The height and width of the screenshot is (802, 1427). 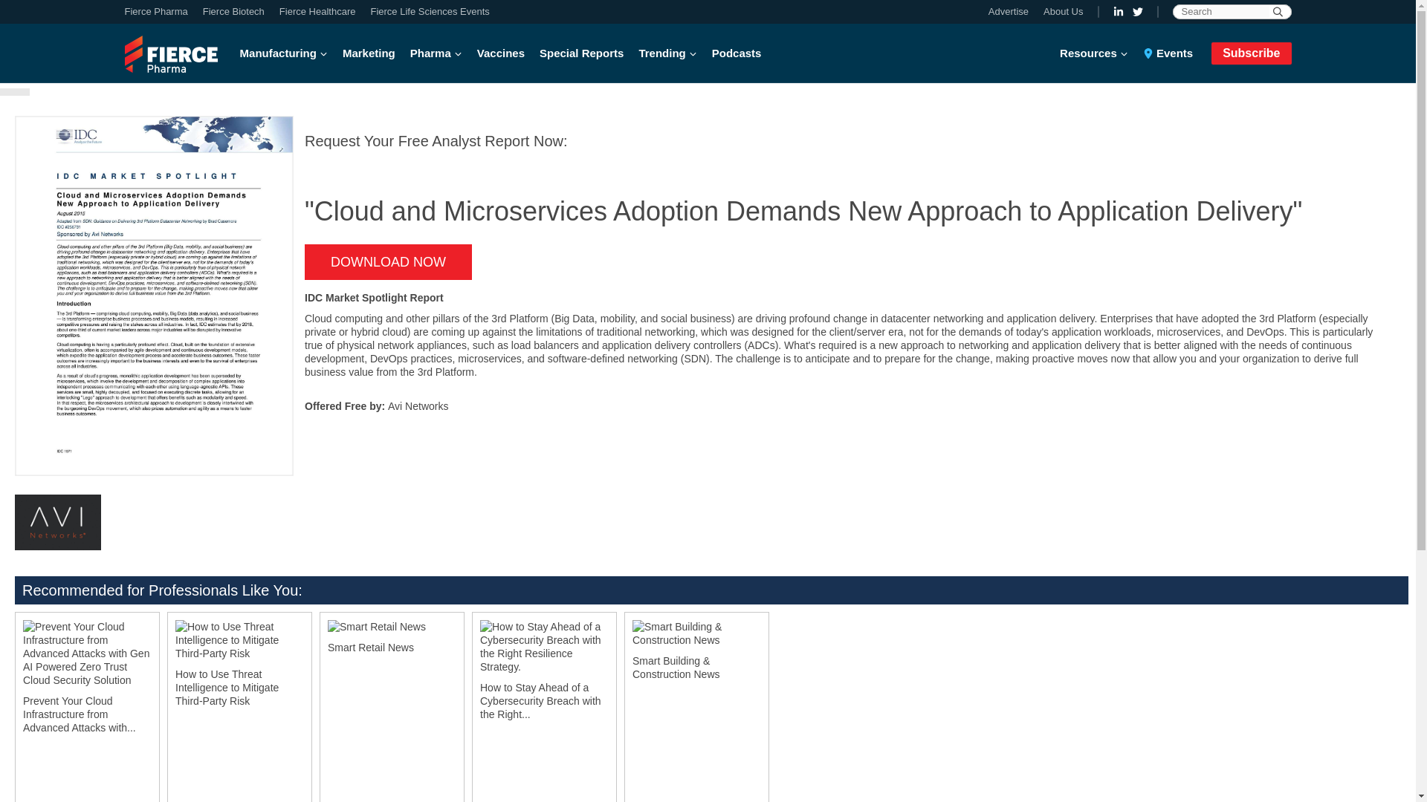 What do you see at coordinates (1098, 53) in the screenshot?
I see `Resources` at bounding box center [1098, 53].